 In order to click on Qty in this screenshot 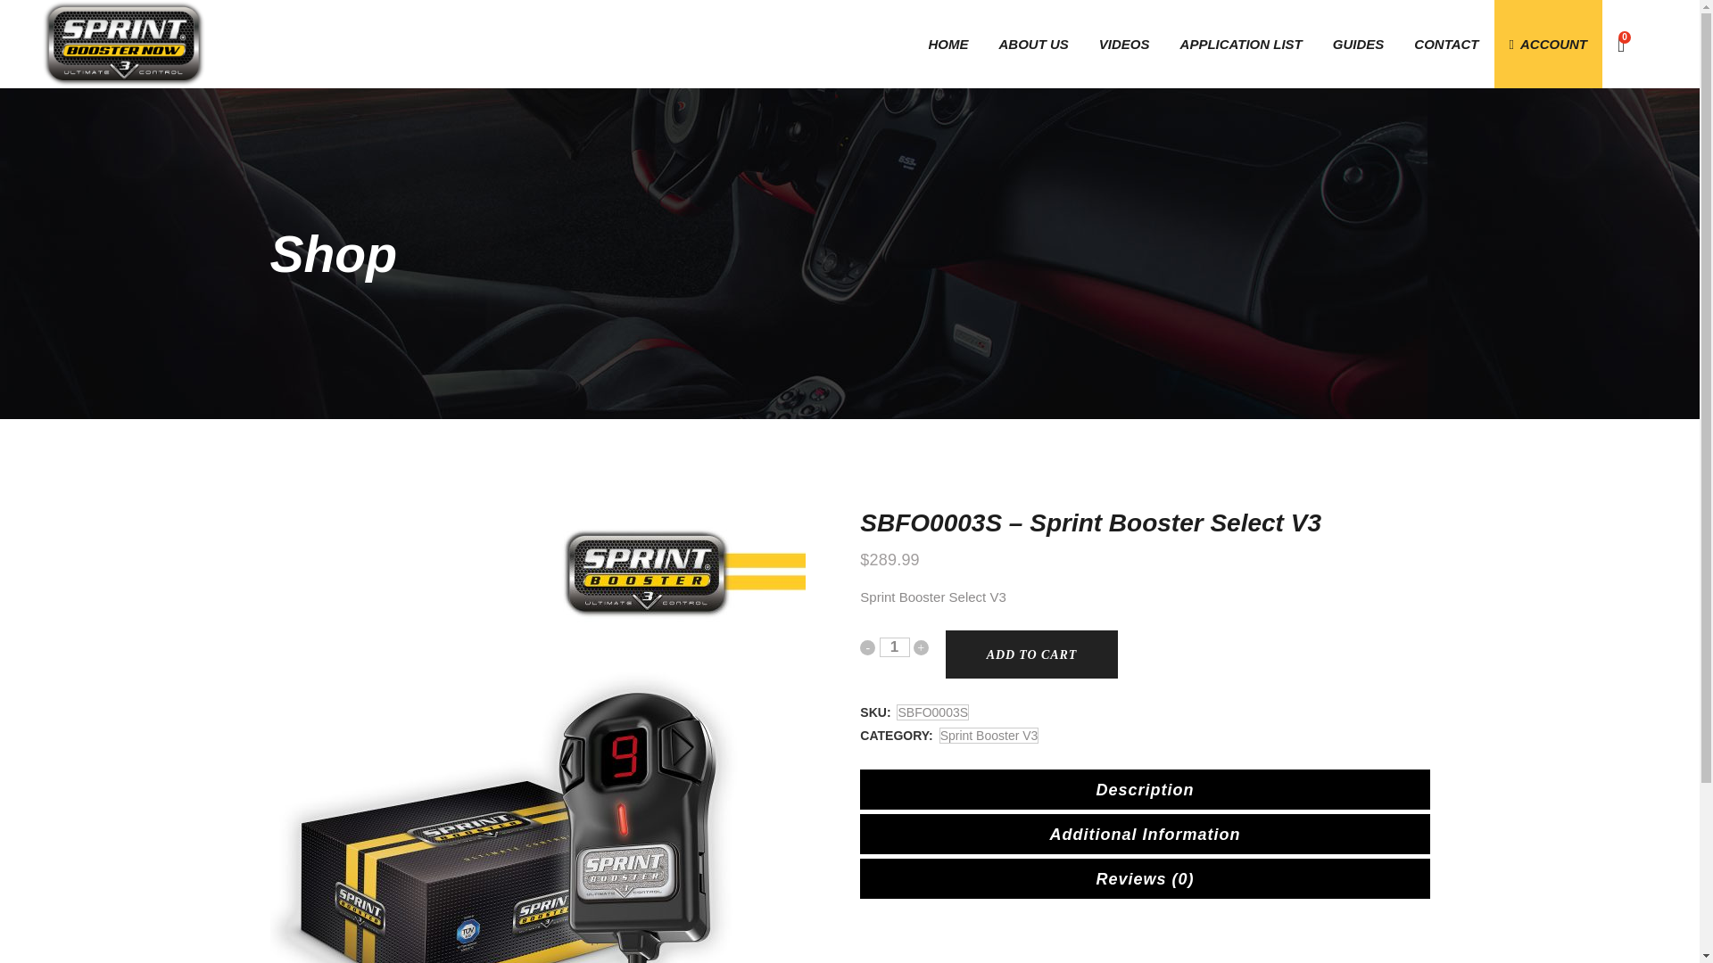, I will do `click(894, 646)`.